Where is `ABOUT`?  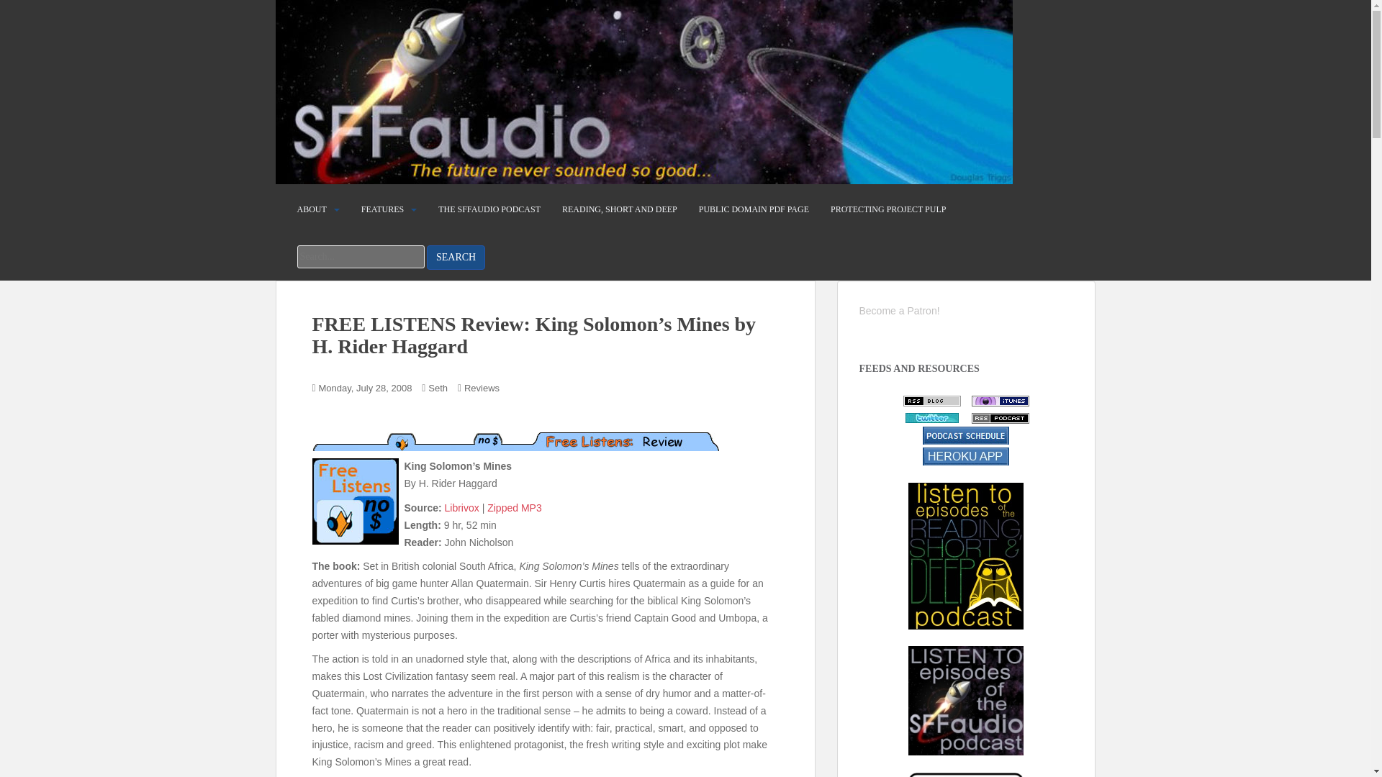
ABOUT is located at coordinates (311, 209).